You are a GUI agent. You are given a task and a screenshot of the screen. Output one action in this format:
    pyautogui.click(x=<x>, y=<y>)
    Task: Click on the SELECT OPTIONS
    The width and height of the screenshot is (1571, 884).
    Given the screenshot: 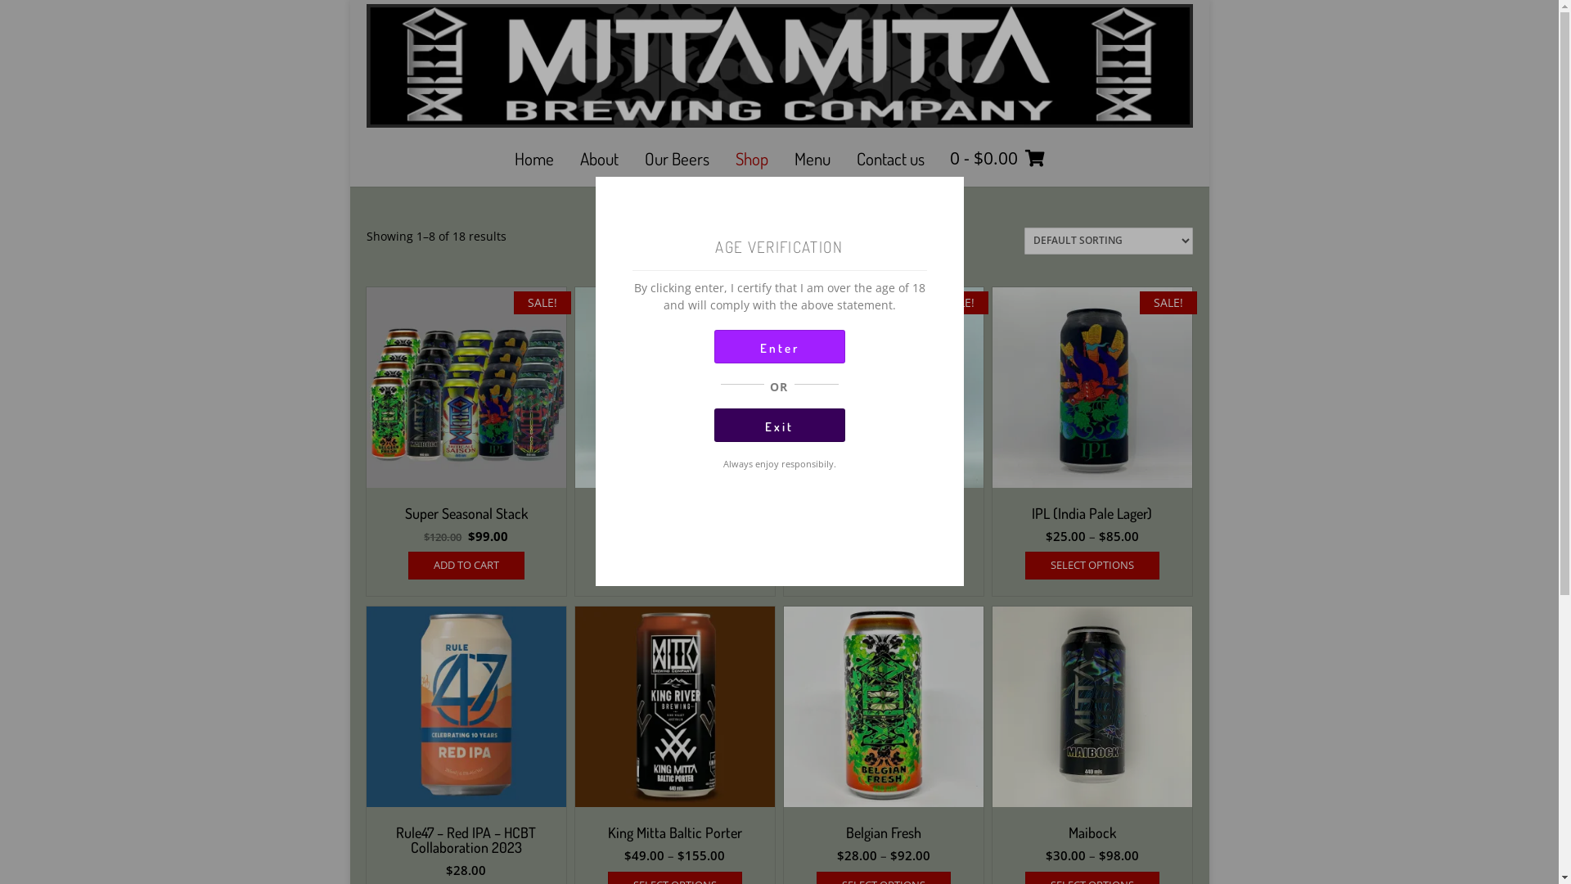 What is the action you would take?
    pyautogui.click(x=1092, y=566)
    